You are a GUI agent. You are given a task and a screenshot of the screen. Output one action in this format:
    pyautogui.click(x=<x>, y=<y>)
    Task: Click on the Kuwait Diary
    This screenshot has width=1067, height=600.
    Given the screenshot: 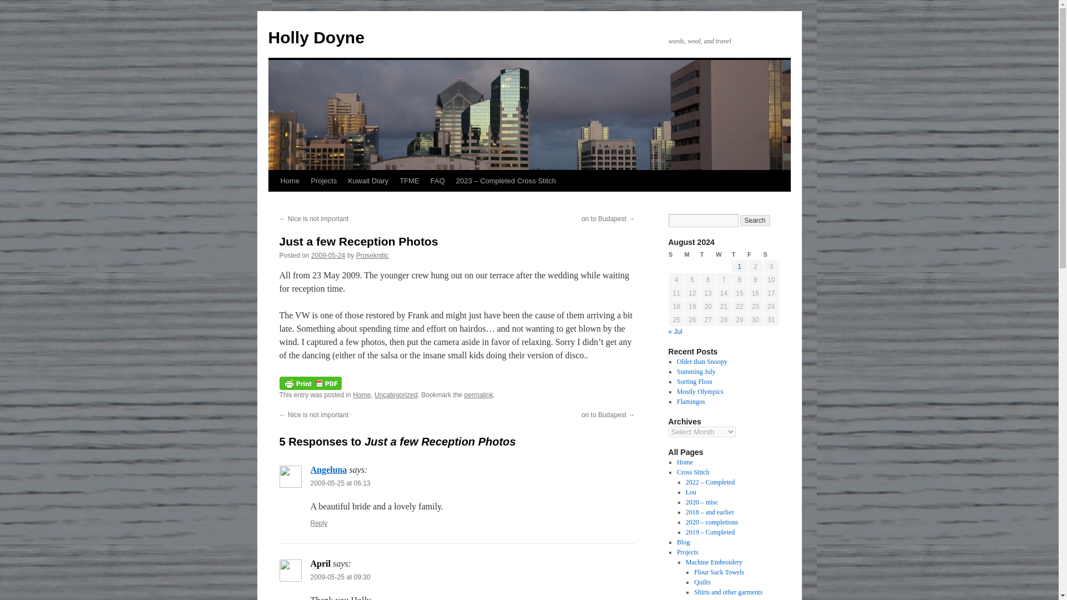 What is the action you would take?
    pyautogui.click(x=368, y=181)
    